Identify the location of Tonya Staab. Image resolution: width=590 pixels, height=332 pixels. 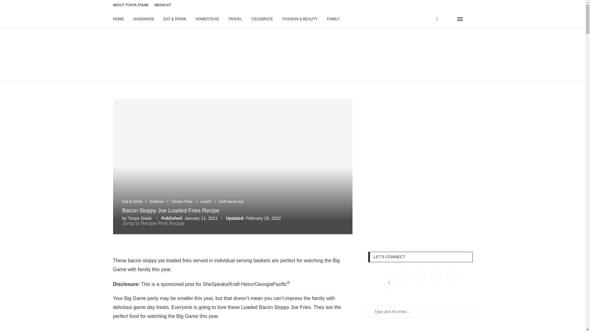
(140, 218).